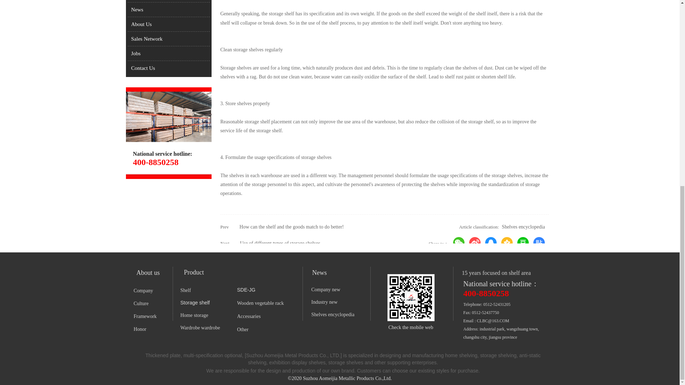 The image size is (685, 385). Describe the element at coordinates (475, 243) in the screenshot. I see `Share to Sina Weibo` at that location.